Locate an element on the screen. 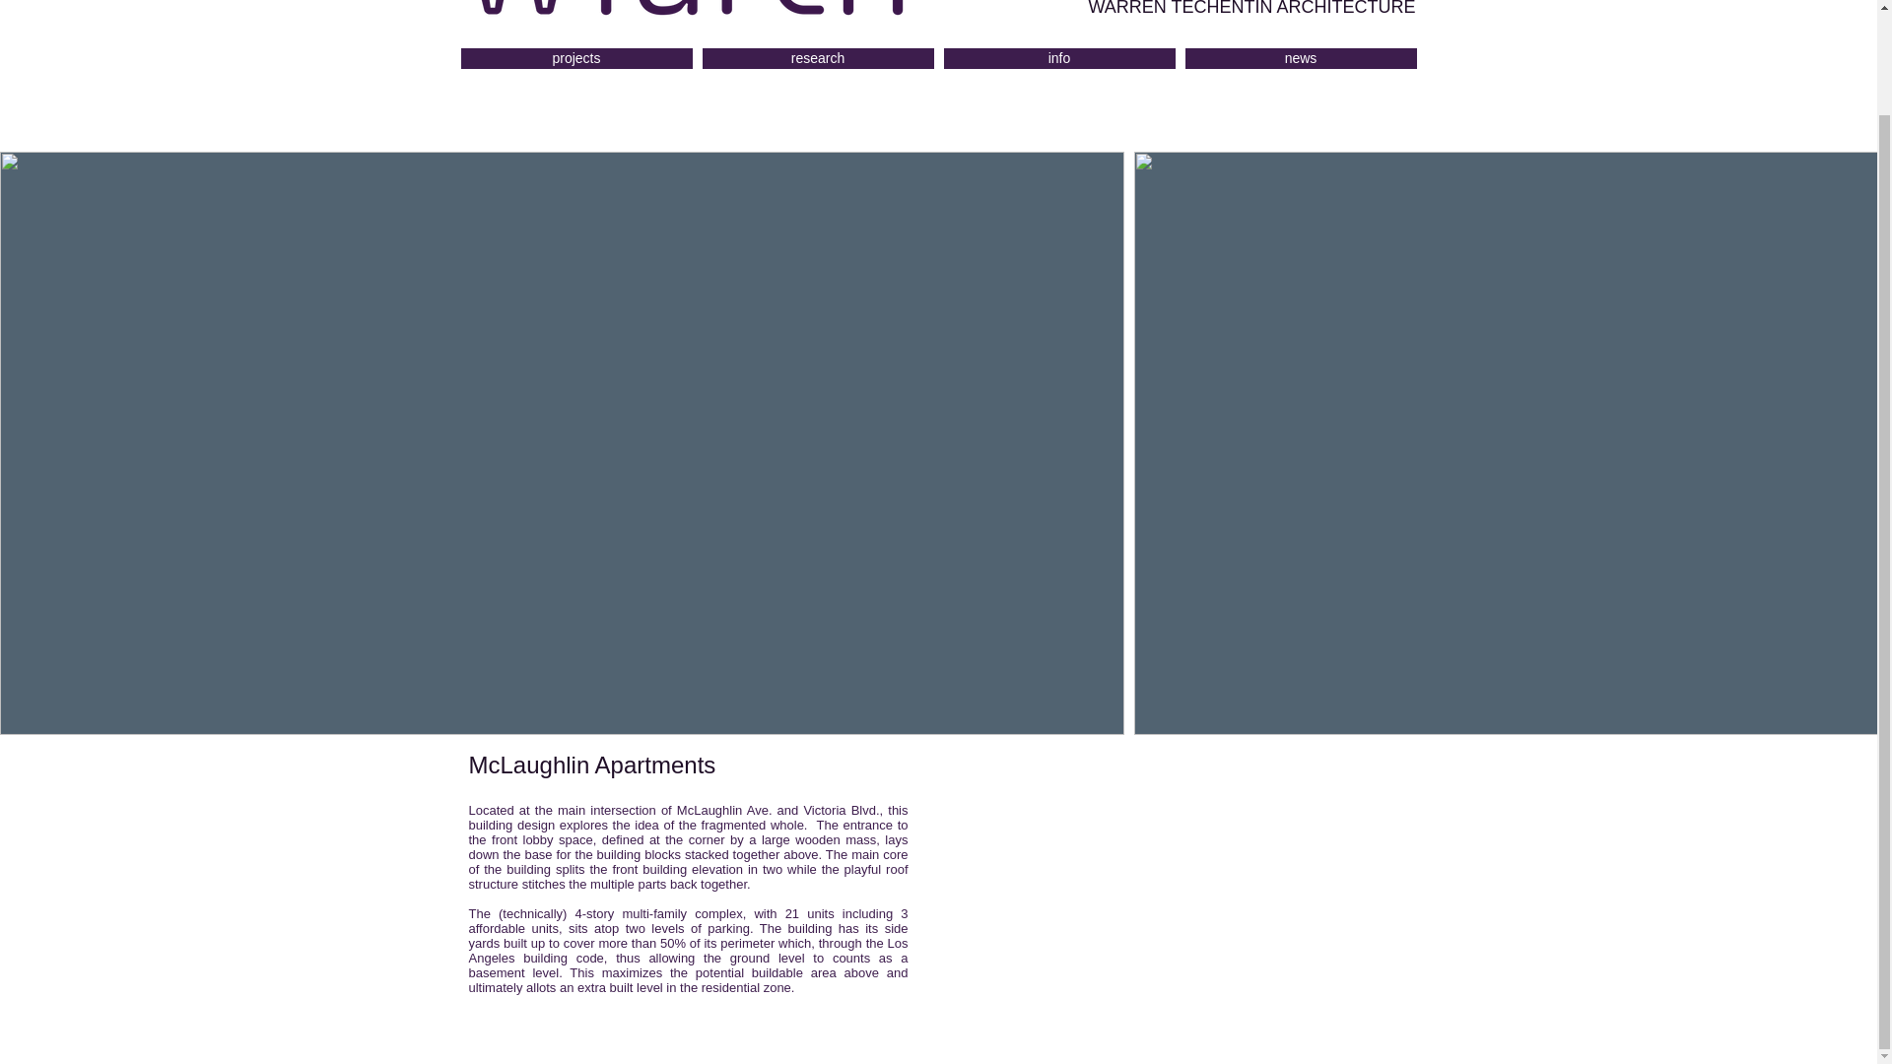 Image resolution: width=1892 pixels, height=1064 pixels. news is located at coordinates (1299, 58).